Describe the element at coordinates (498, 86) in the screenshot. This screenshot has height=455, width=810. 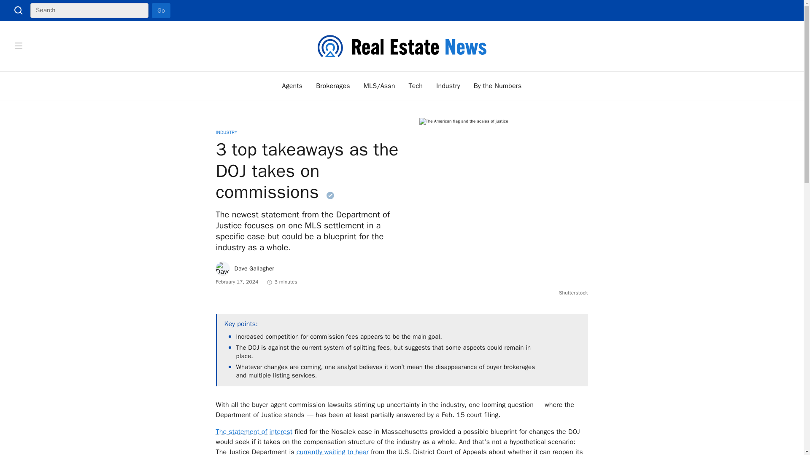
I see `By the Numbers` at that location.